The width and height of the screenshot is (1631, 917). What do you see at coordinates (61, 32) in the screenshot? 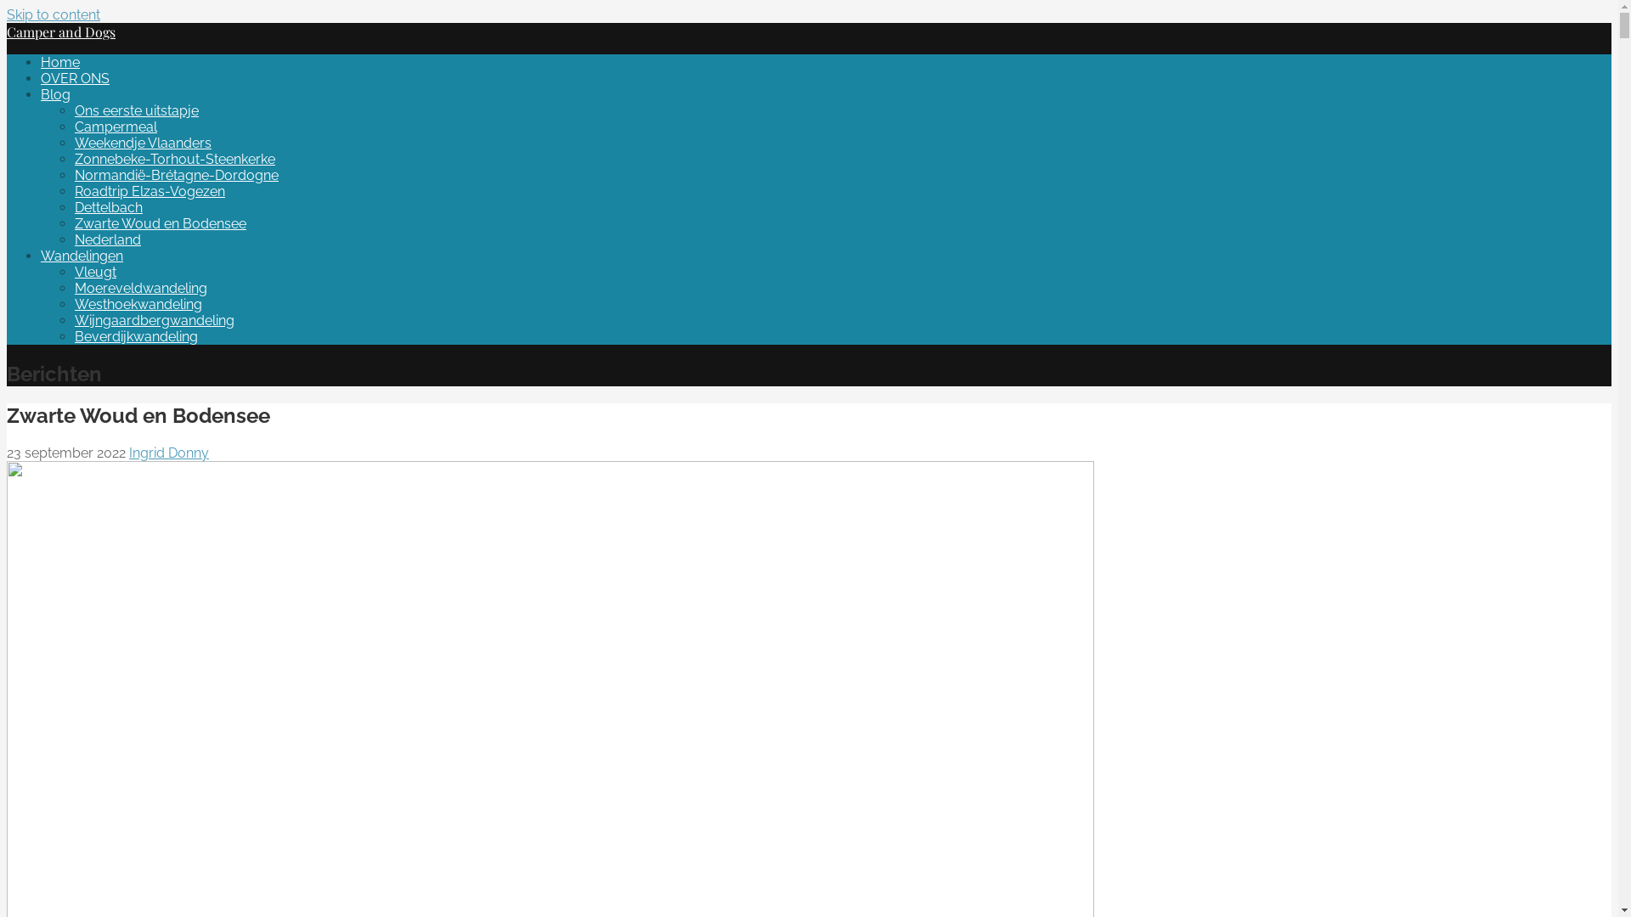
I see `Camper and Dogs` at bounding box center [61, 32].